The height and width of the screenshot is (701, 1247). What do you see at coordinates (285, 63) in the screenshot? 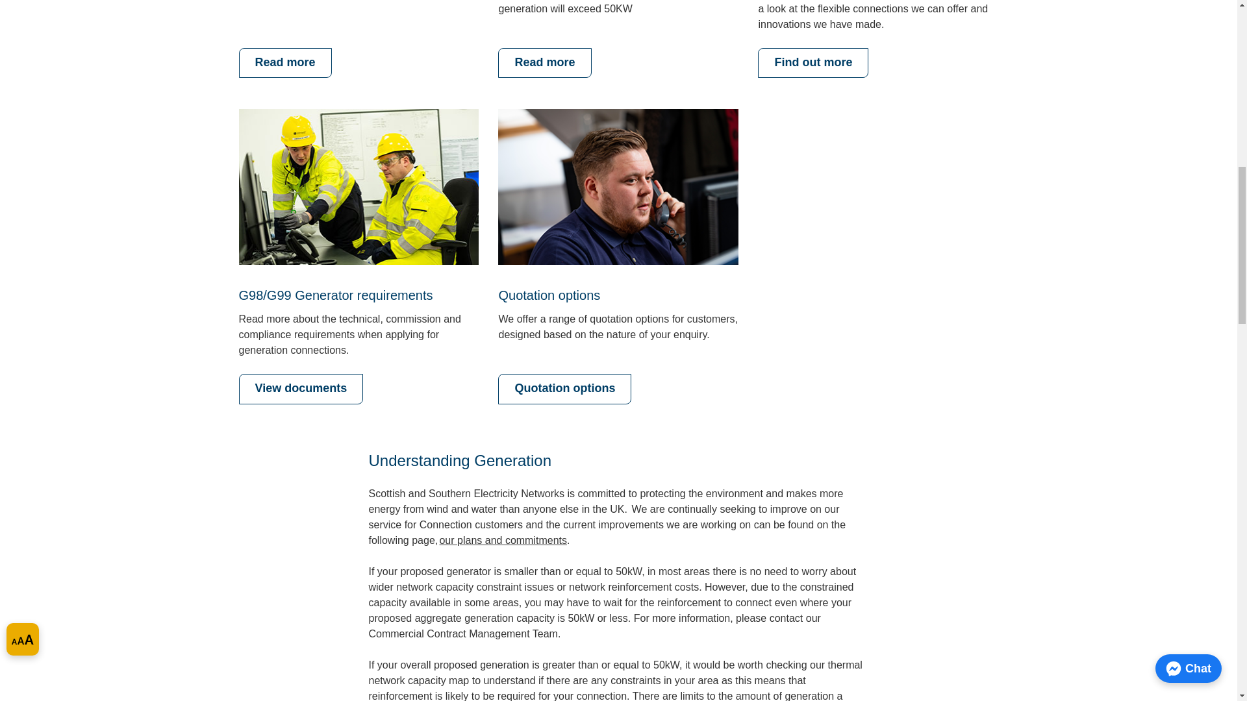
I see `Read more` at bounding box center [285, 63].